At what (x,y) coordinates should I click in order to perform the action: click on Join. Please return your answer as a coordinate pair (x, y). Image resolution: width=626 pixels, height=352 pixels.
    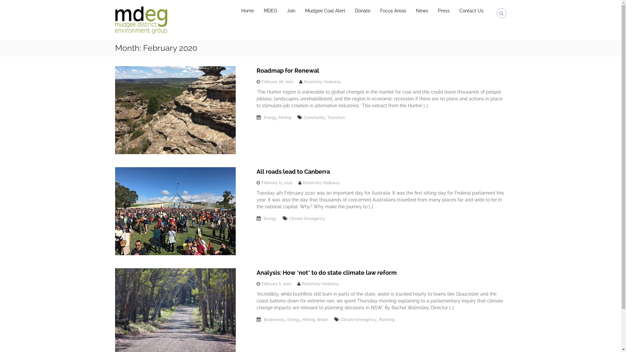
    Looking at the image, I should click on (291, 11).